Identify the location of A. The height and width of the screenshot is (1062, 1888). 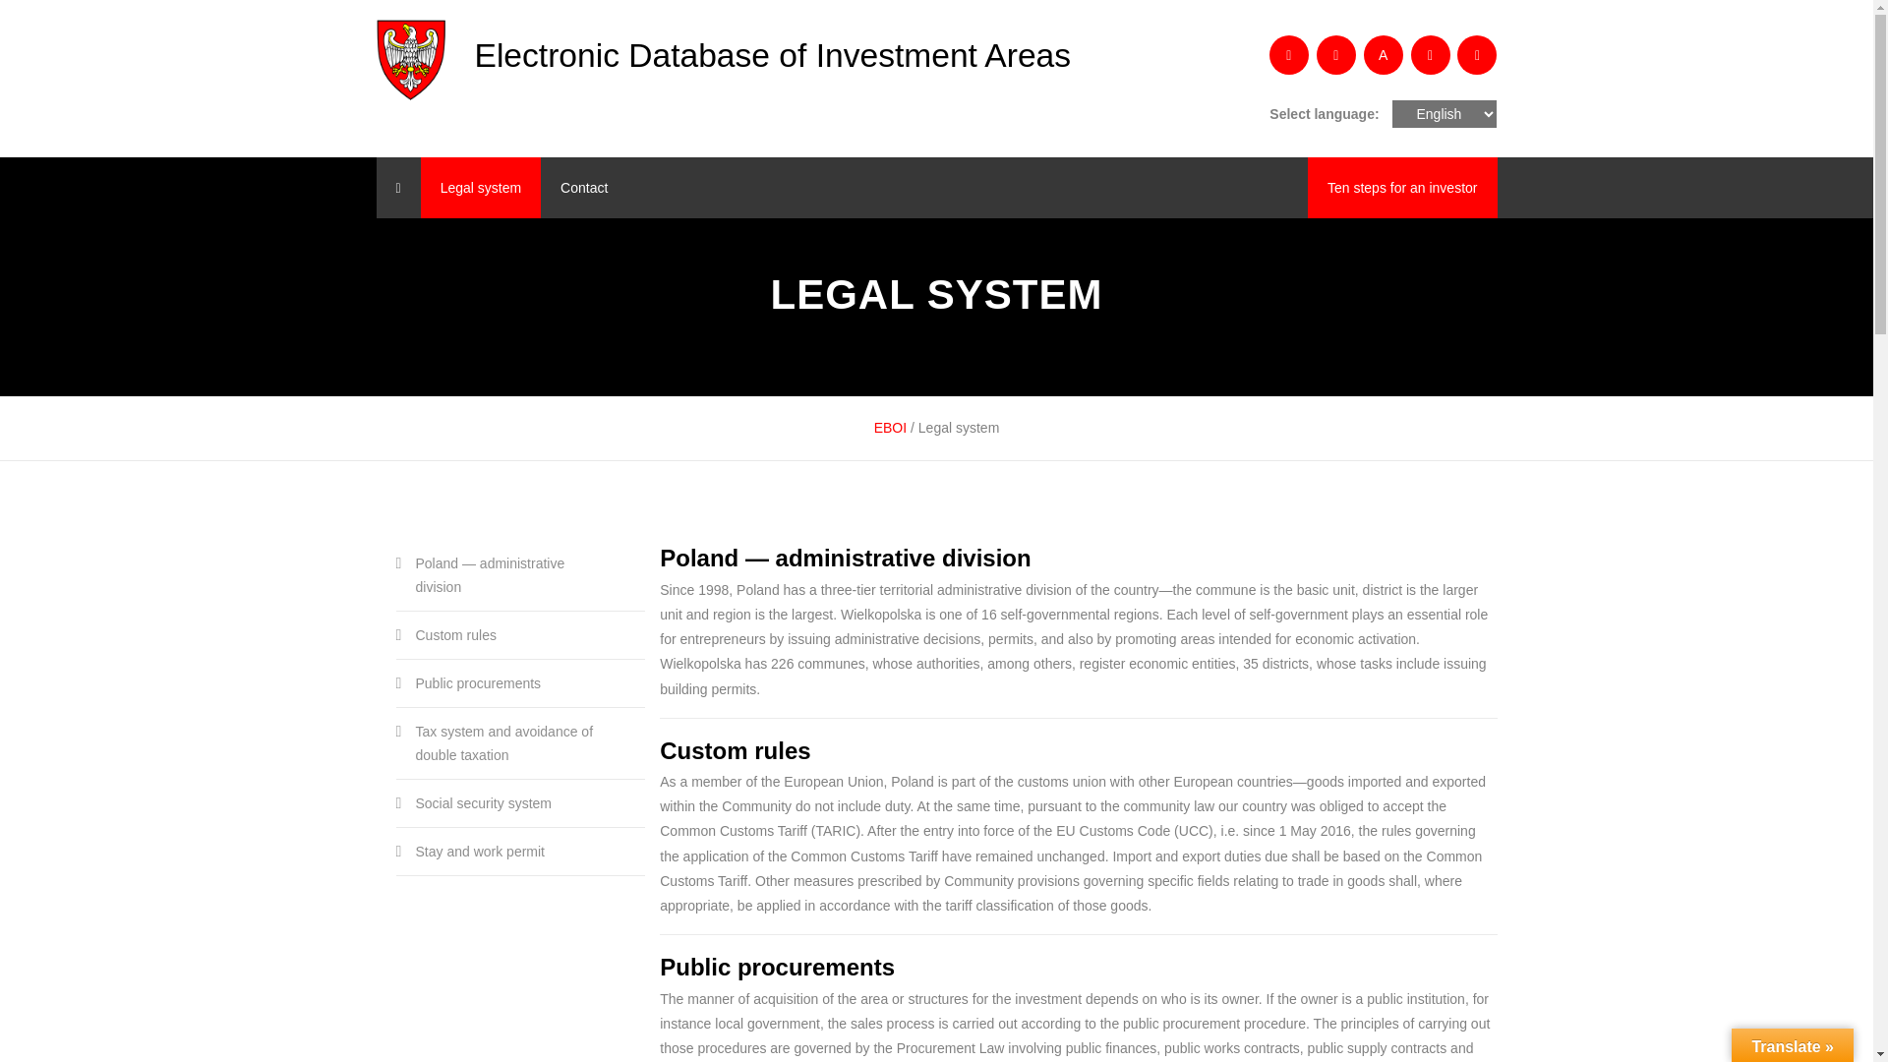
(1383, 54).